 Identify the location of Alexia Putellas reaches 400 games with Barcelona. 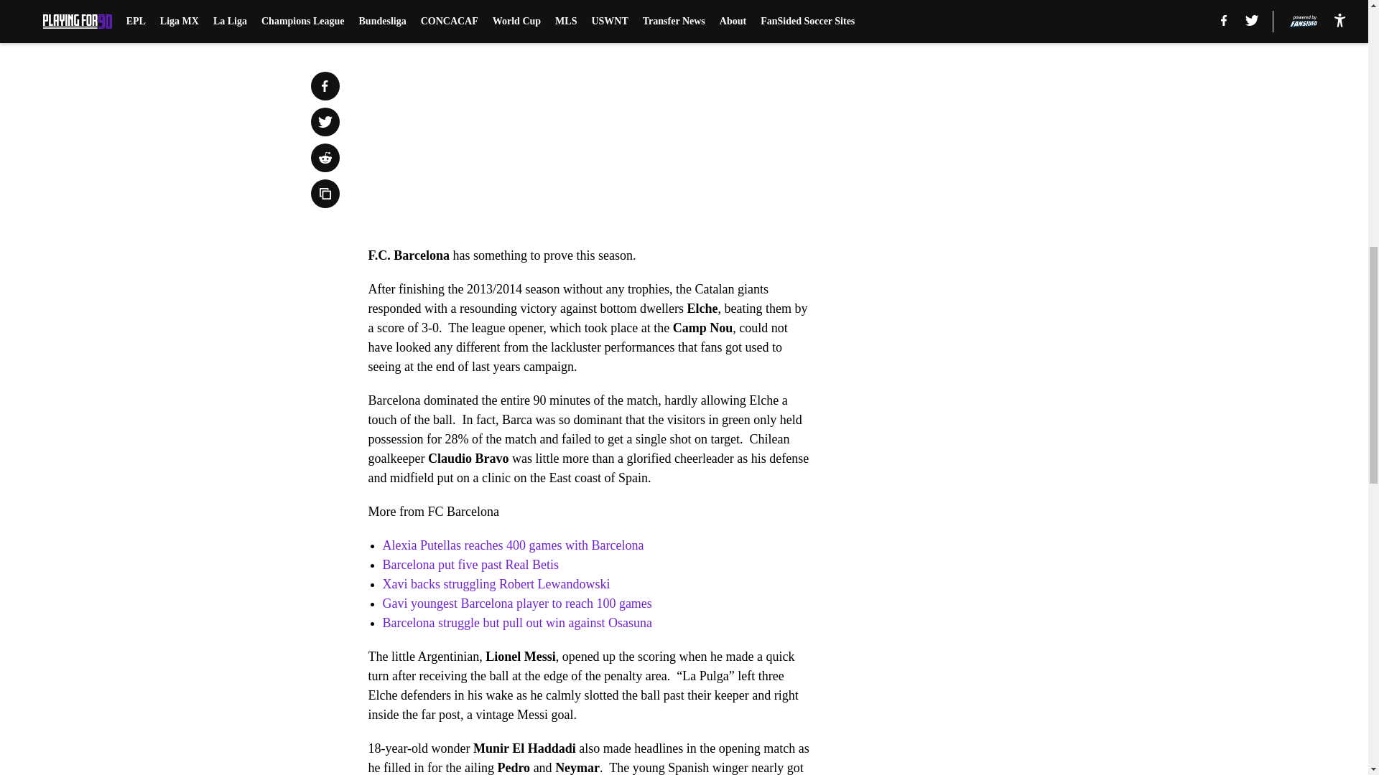
(513, 545).